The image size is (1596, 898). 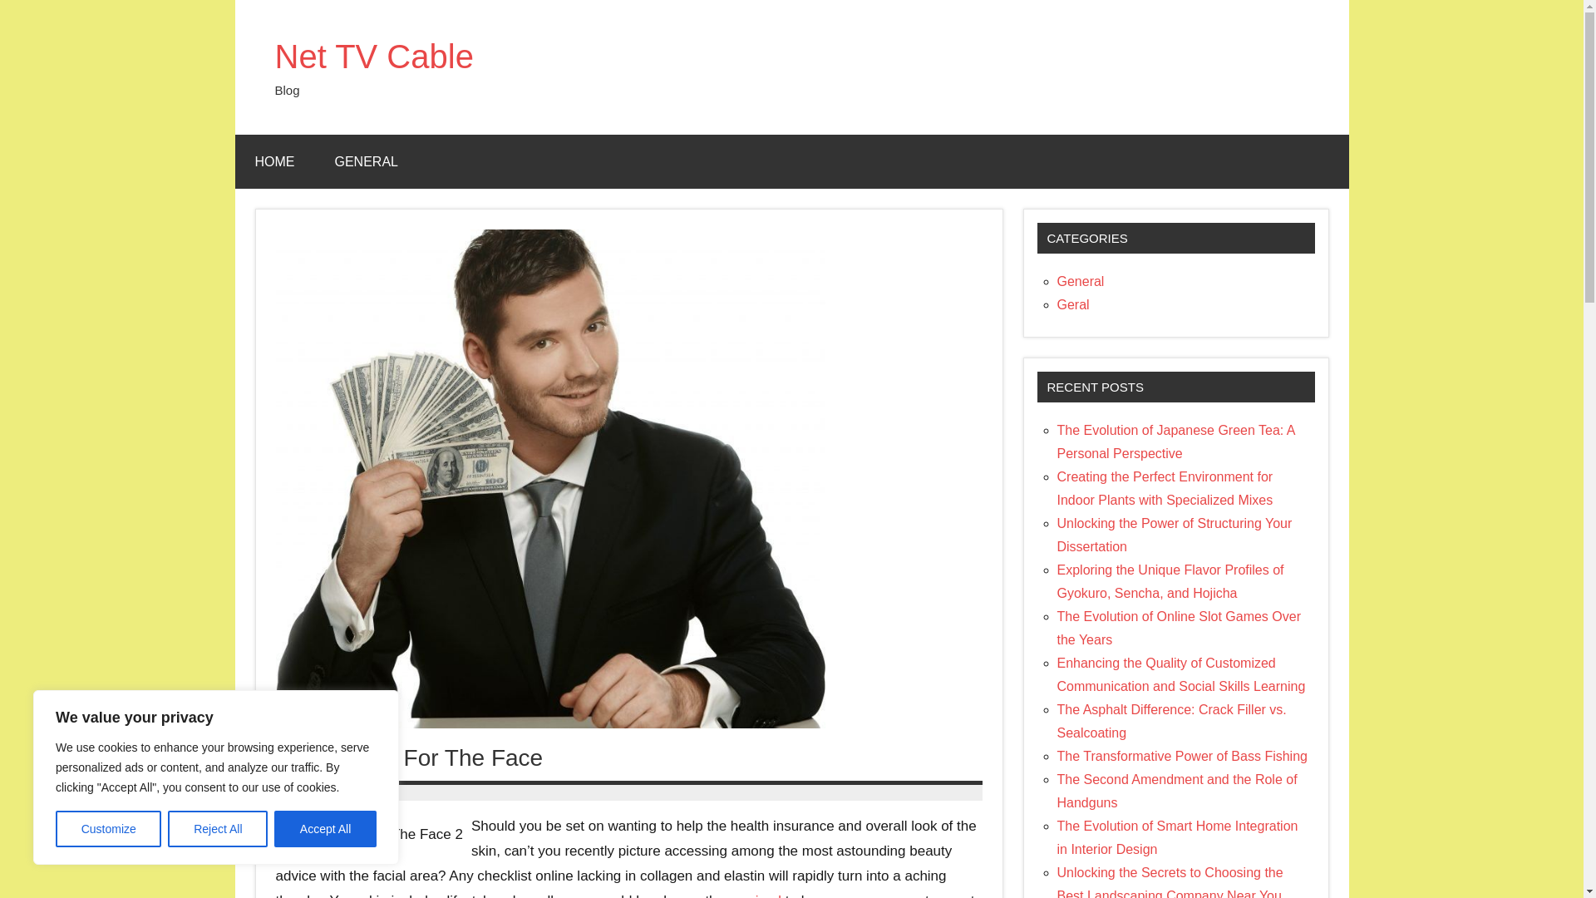 I want to click on Geral, so click(x=1073, y=304).